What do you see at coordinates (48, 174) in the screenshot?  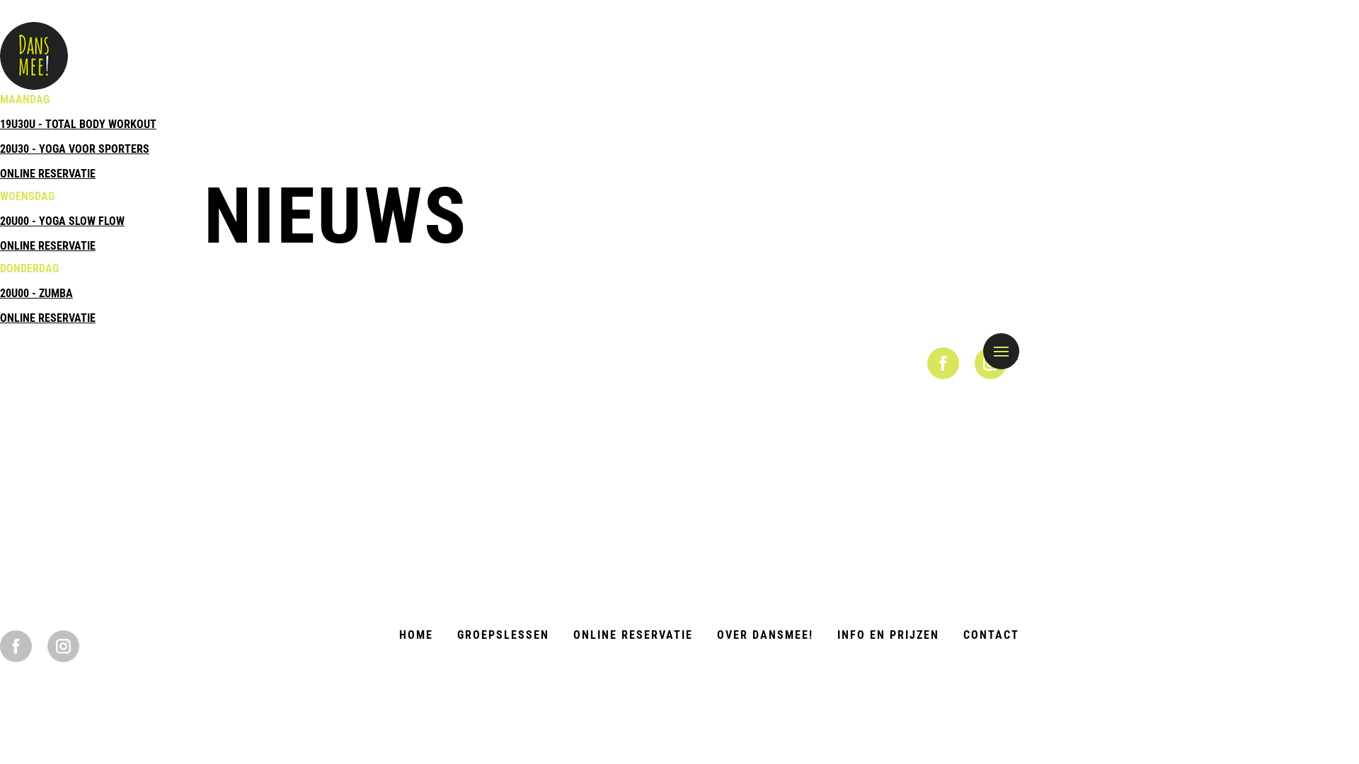 I see `ONLINE RESERVATIE` at bounding box center [48, 174].